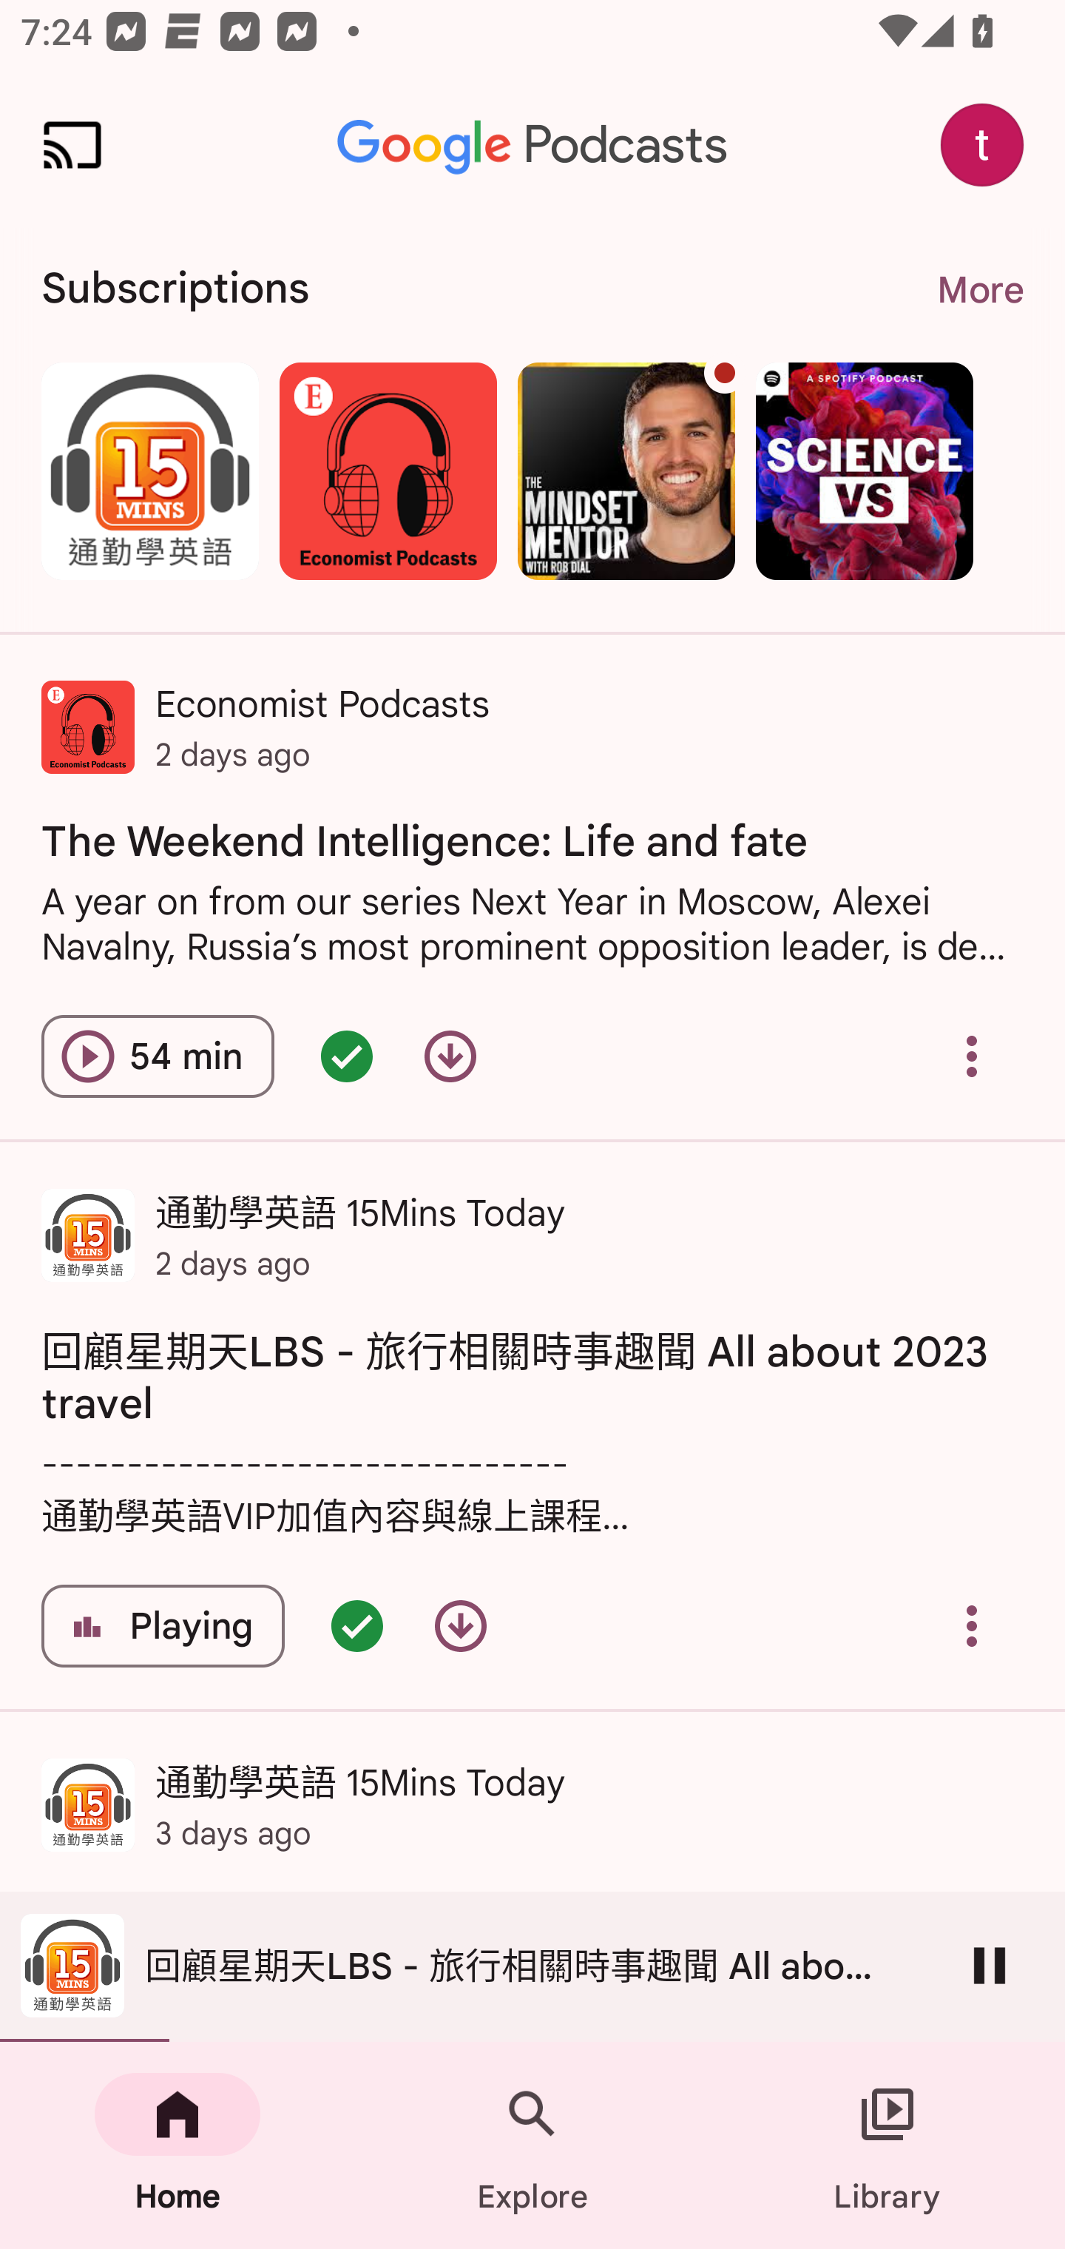 Image resolution: width=1065 pixels, height=2249 pixels. Describe the element at coordinates (346, 1055) in the screenshot. I see `Episode queued - double tap for options` at that location.